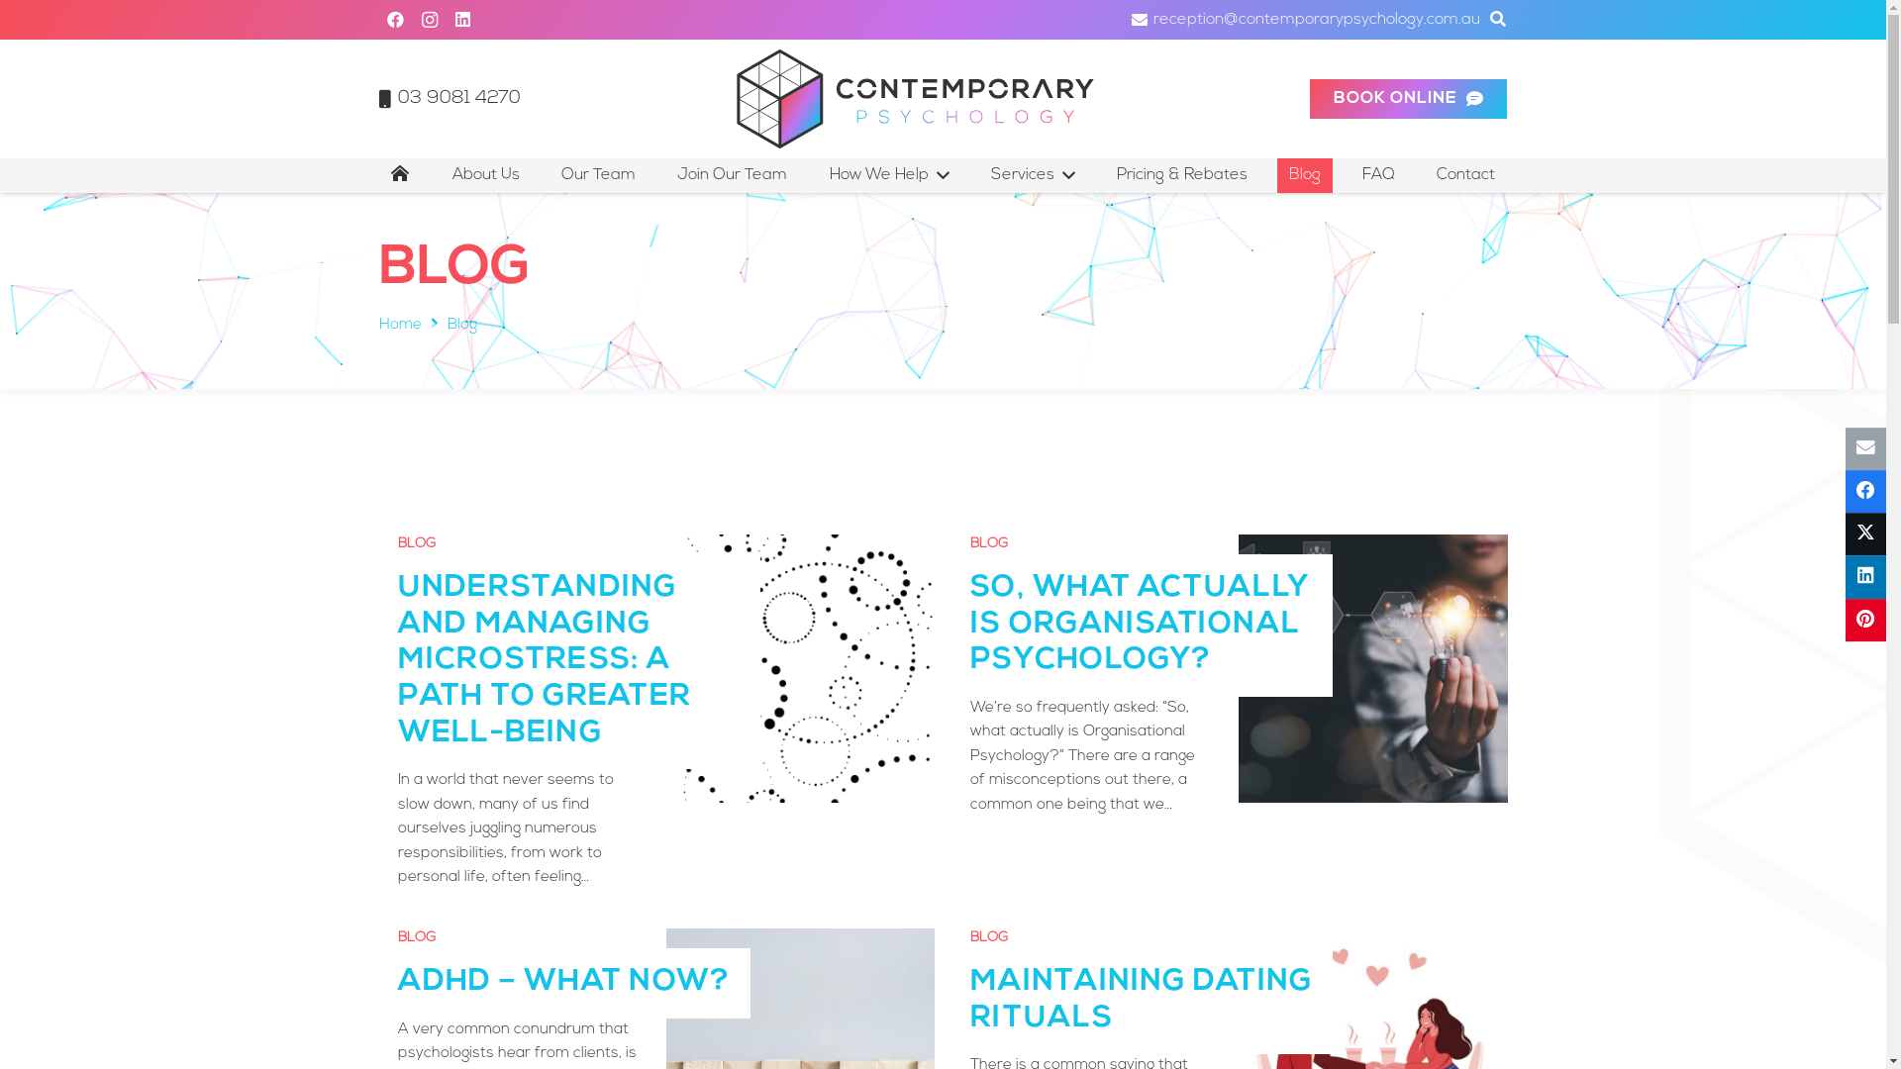 Image resolution: width=1901 pixels, height=1069 pixels. What do you see at coordinates (1465, 176) in the screenshot?
I see `Contact` at bounding box center [1465, 176].